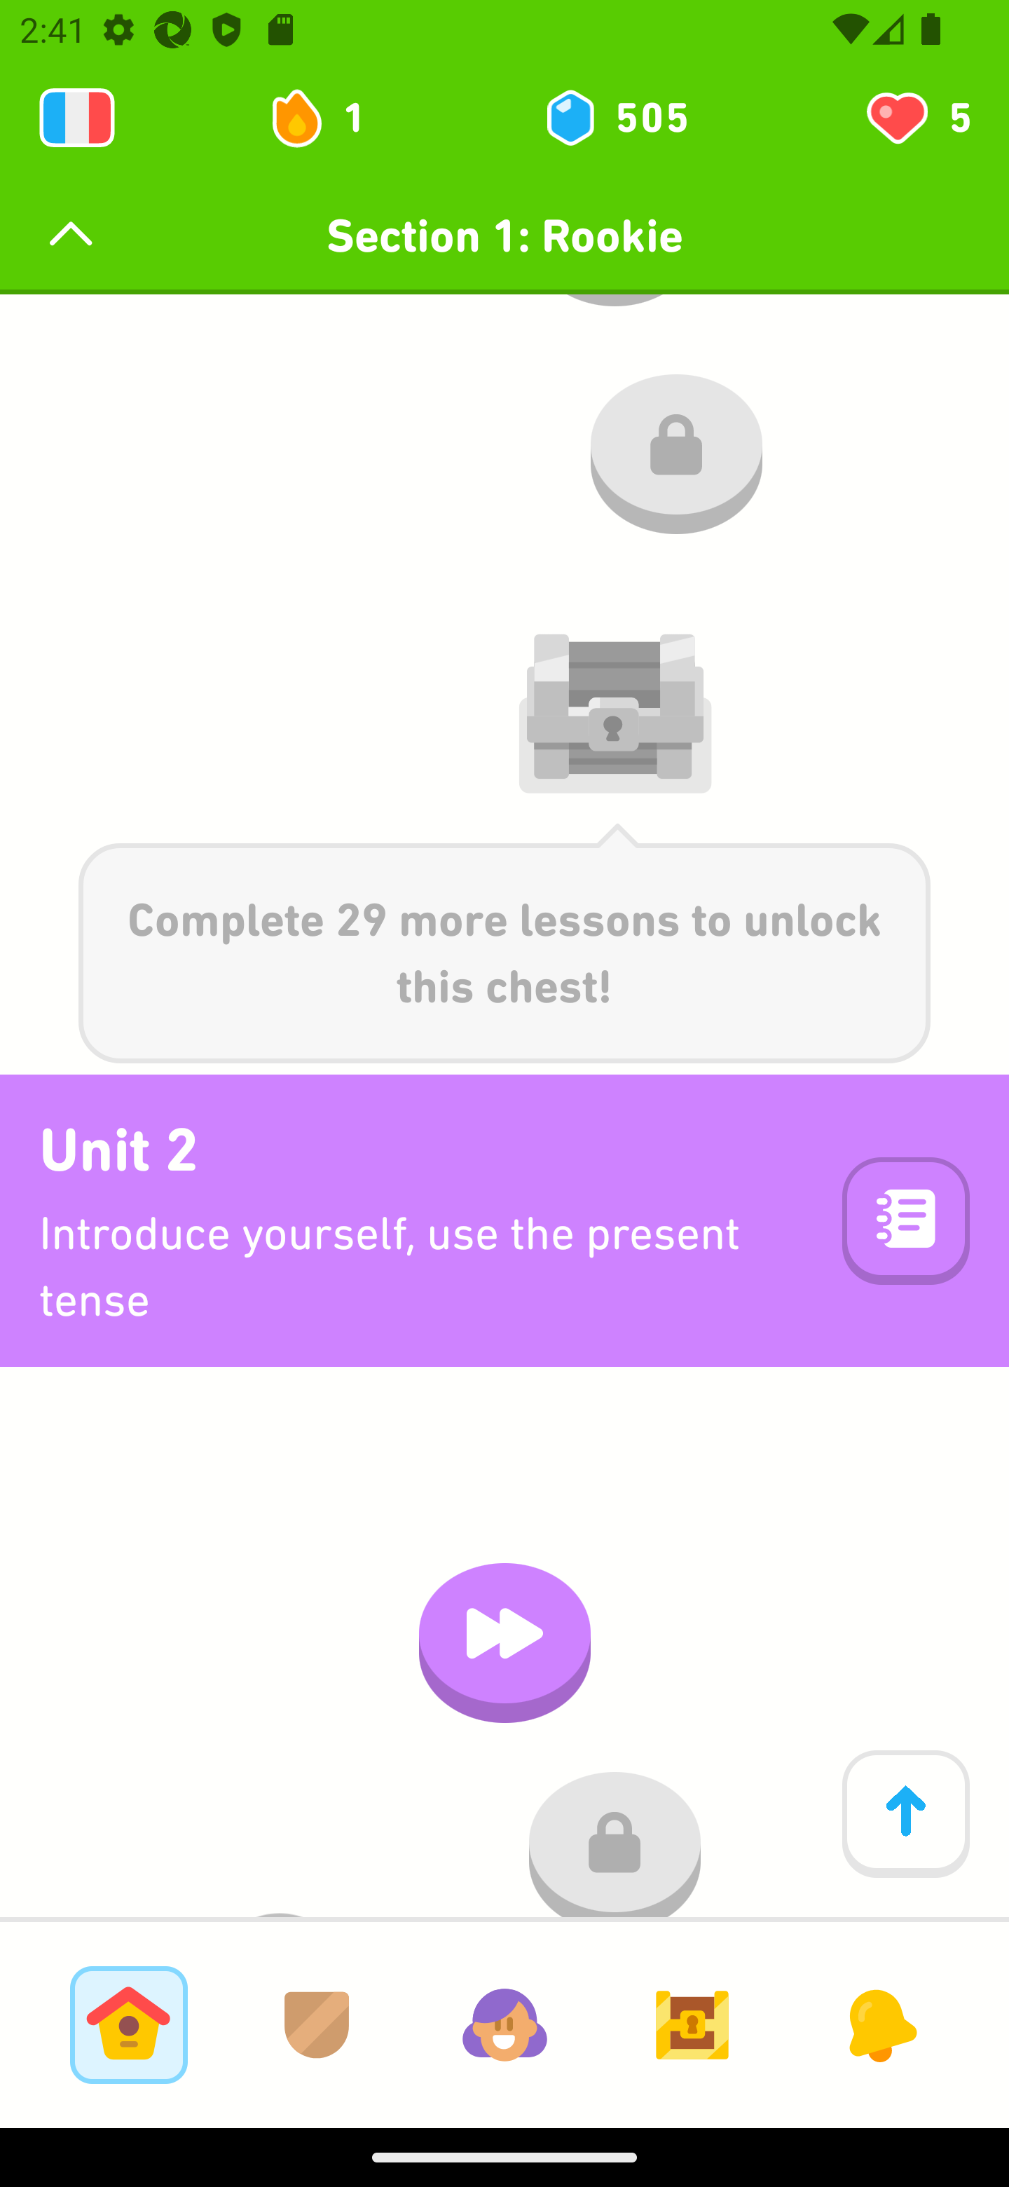  Describe the element at coordinates (329, 118) in the screenshot. I see `1 day streak 1` at that location.